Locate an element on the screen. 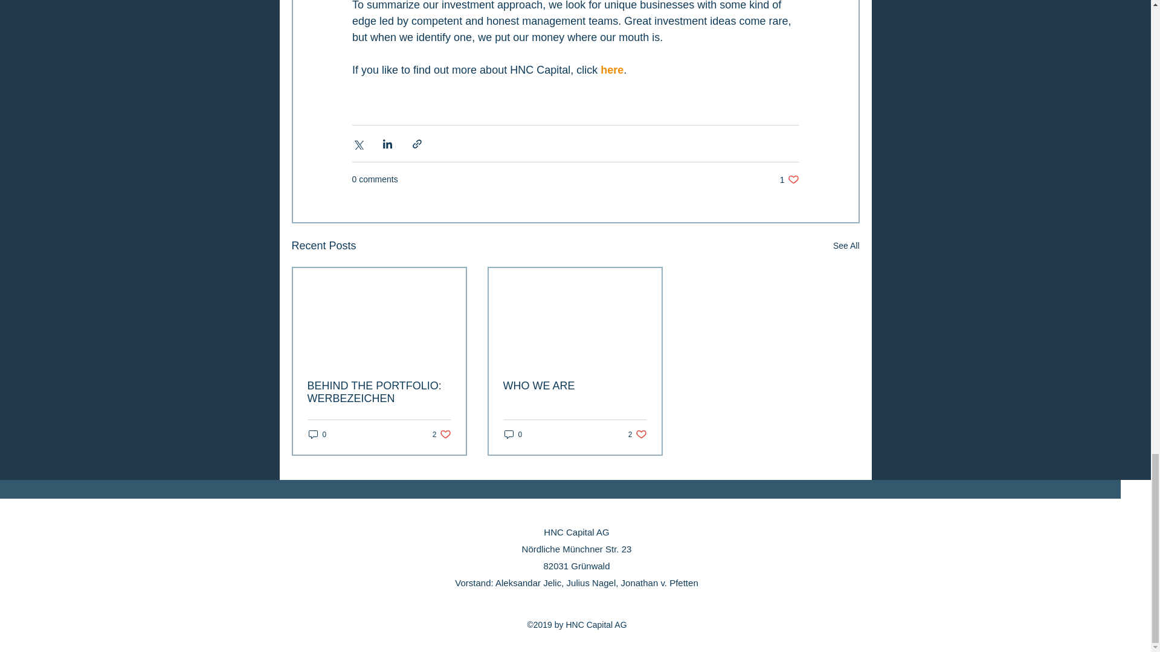 The height and width of the screenshot is (652, 1160). WHO WE ARE is located at coordinates (317, 434).